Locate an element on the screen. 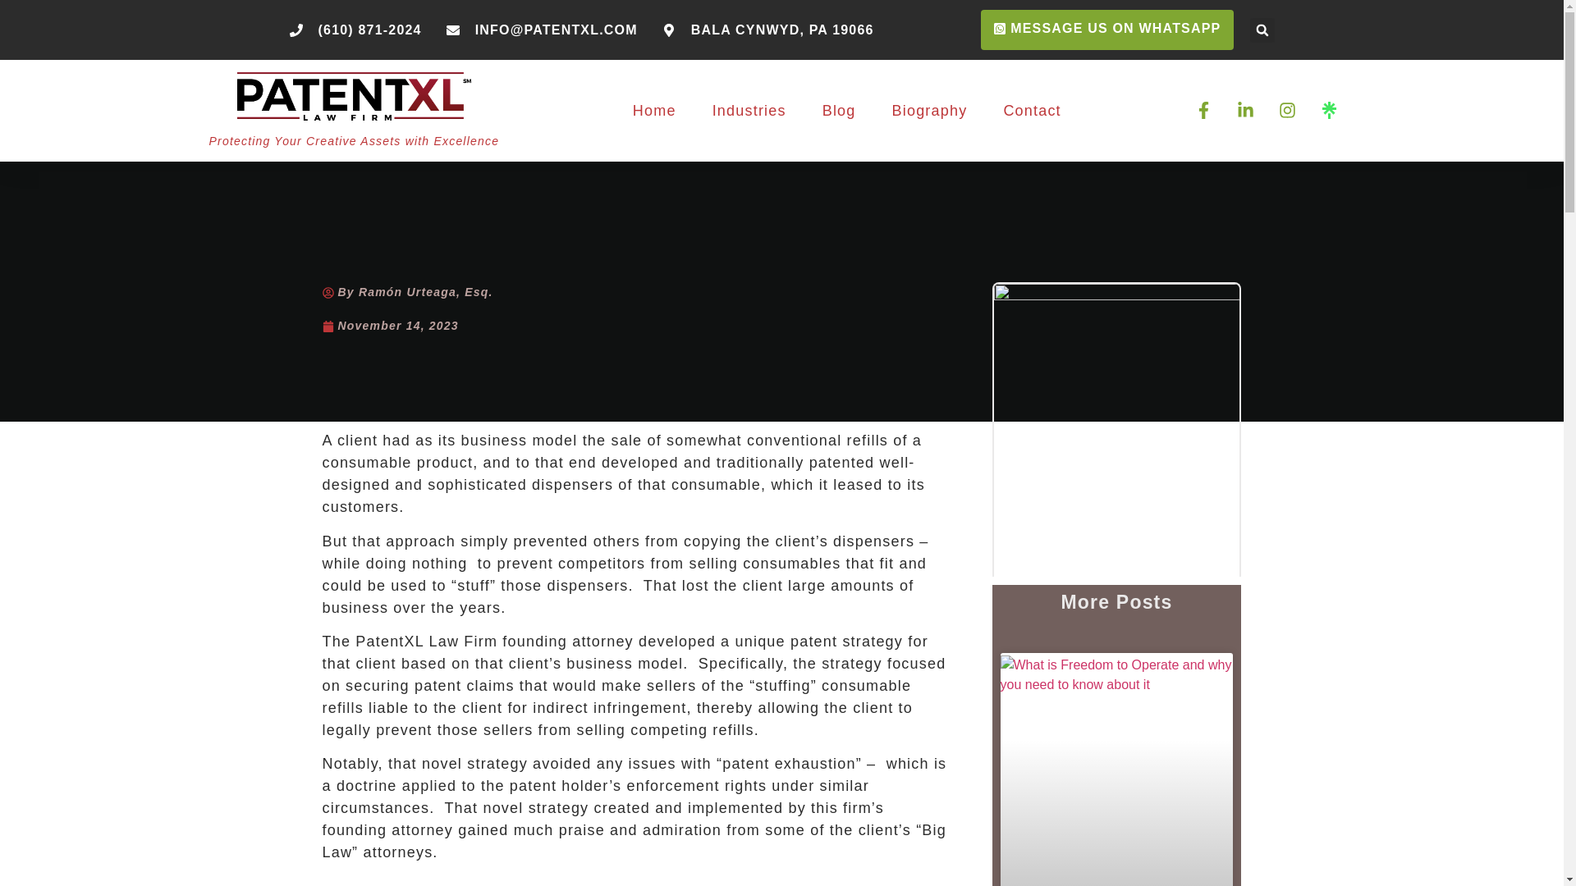 This screenshot has width=1576, height=886. Biography is located at coordinates (929, 110).